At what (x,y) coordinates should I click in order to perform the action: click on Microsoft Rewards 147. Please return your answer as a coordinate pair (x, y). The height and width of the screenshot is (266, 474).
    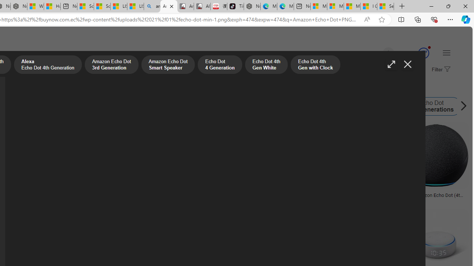
    Looking at the image, I should click on (415, 53).